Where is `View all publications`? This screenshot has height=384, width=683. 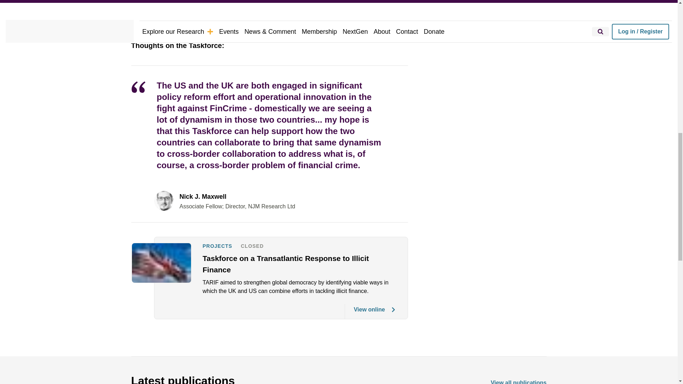
View all publications is located at coordinates (518, 381).